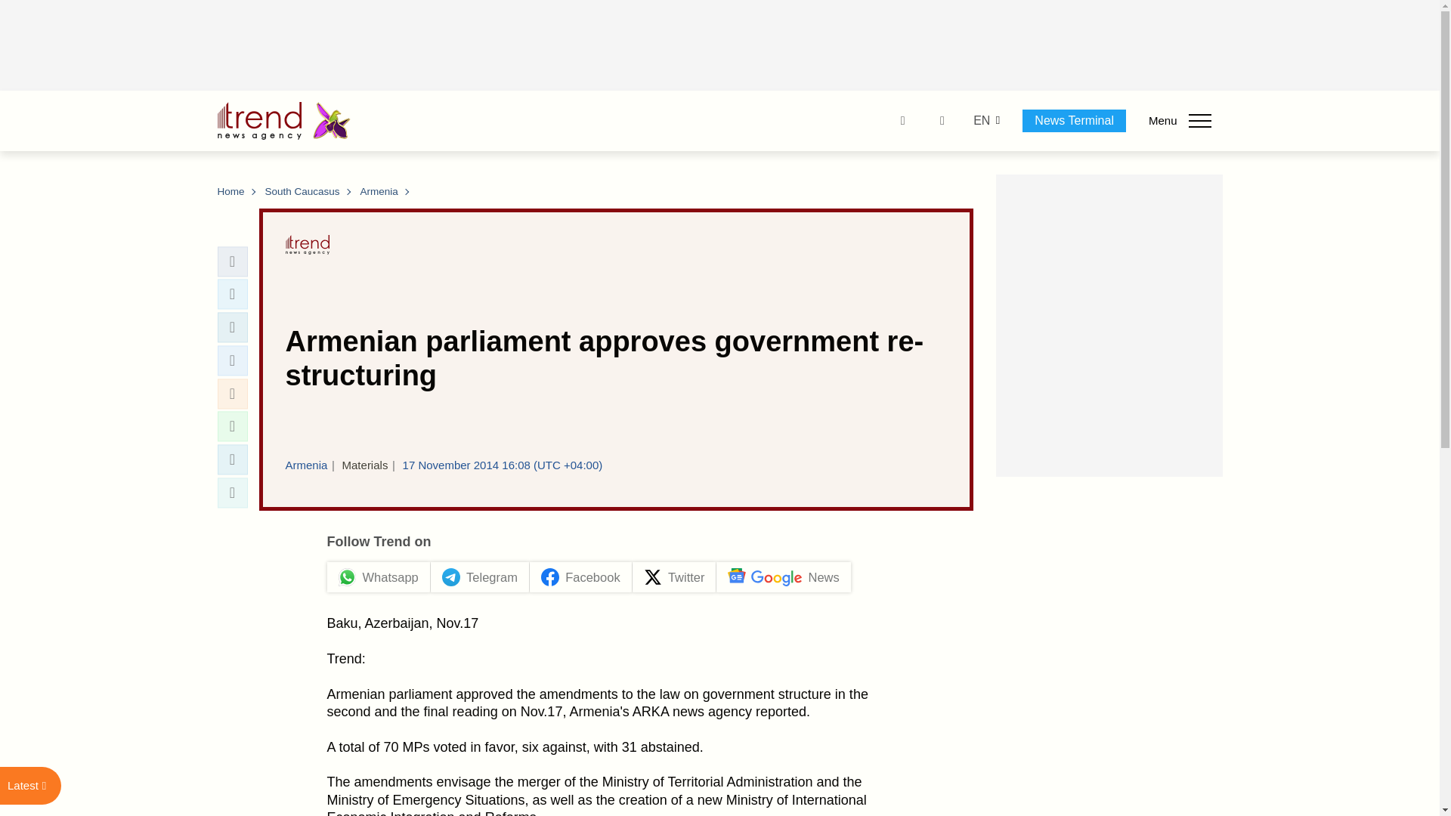 The width and height of the screenshot is (1451, 816). Describe the element at coordinates (1074, 120) in the screenshot. I see `News Terminal` at that location.